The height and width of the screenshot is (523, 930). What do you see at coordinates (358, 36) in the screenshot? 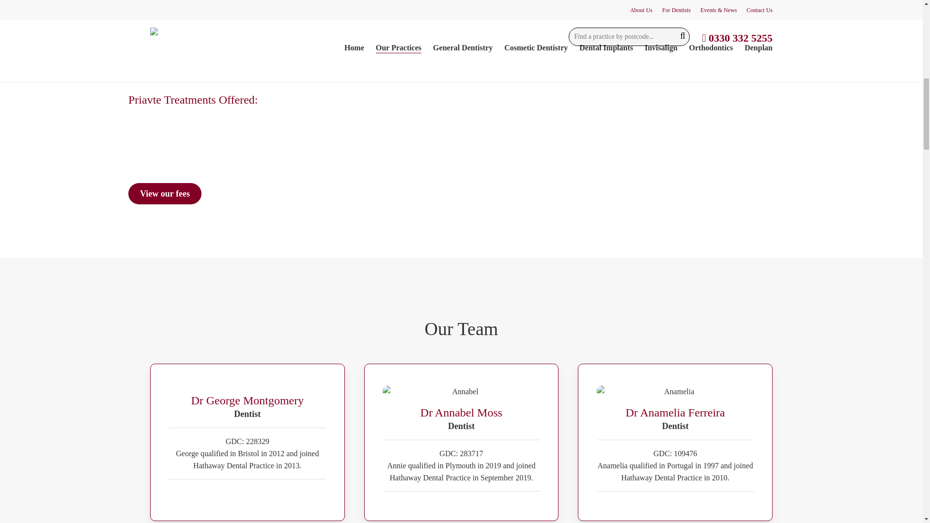
I see `cosmetic treatments` at bounding box center [358, 36].